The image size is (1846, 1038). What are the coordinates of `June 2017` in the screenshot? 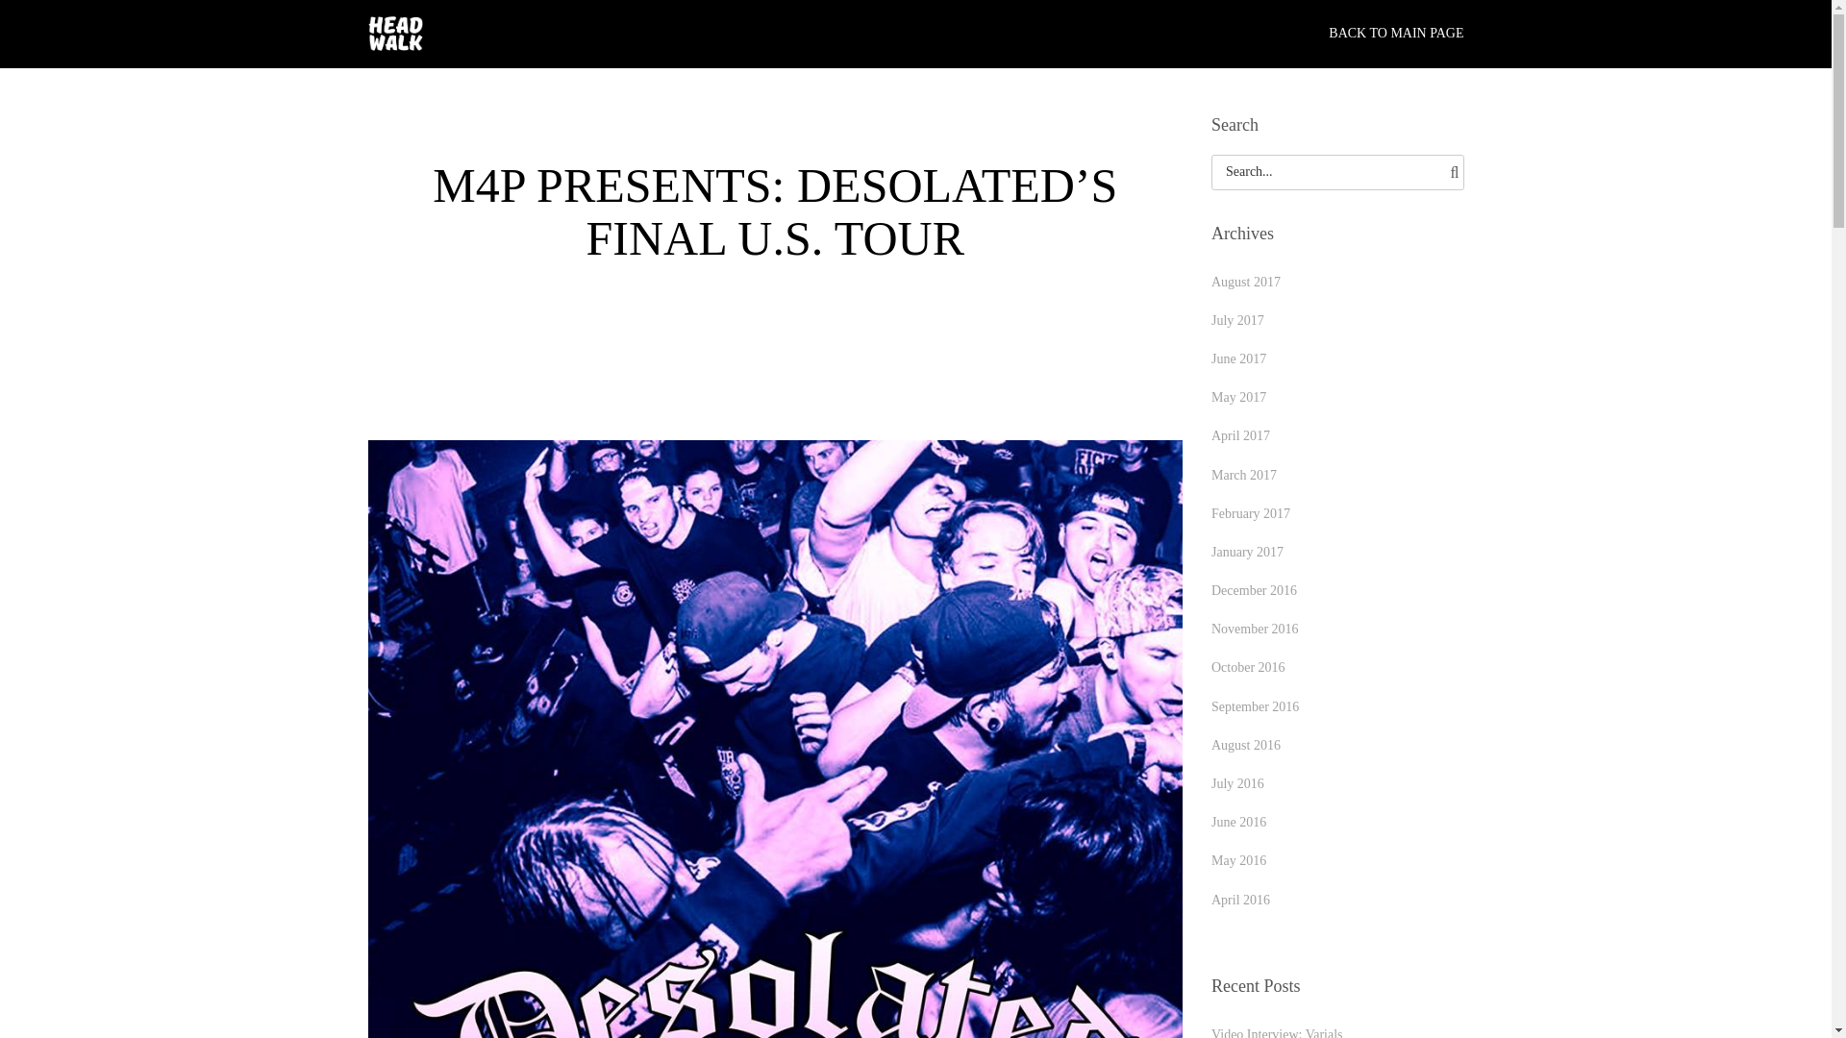 It's located at (1238, 359).